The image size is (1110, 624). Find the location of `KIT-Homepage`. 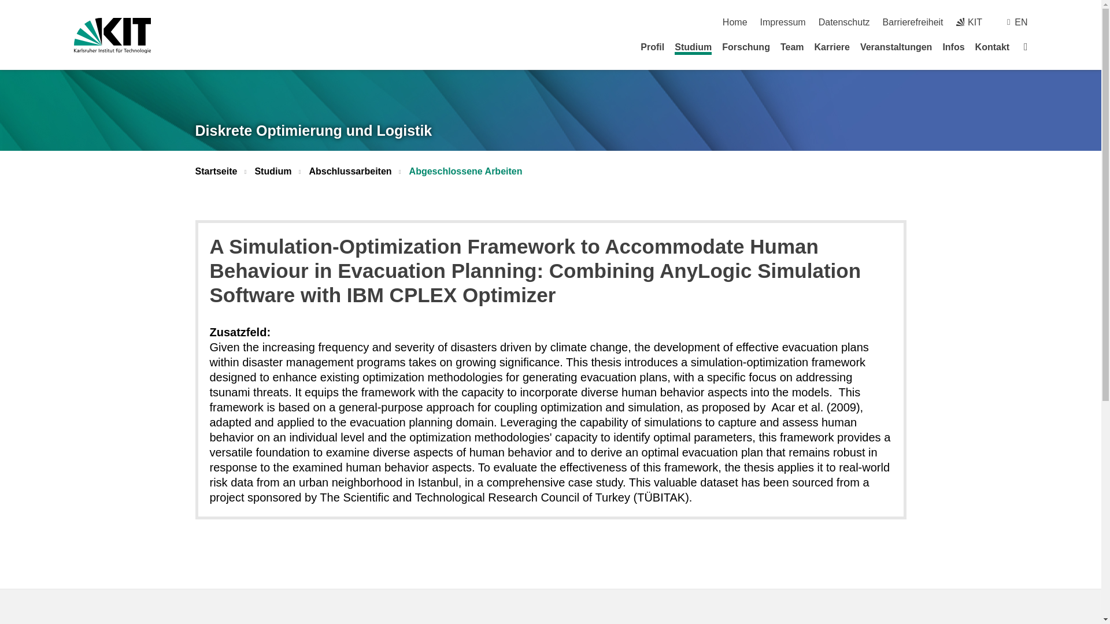

KIT-Homepage is located at coordinates (112, 35).